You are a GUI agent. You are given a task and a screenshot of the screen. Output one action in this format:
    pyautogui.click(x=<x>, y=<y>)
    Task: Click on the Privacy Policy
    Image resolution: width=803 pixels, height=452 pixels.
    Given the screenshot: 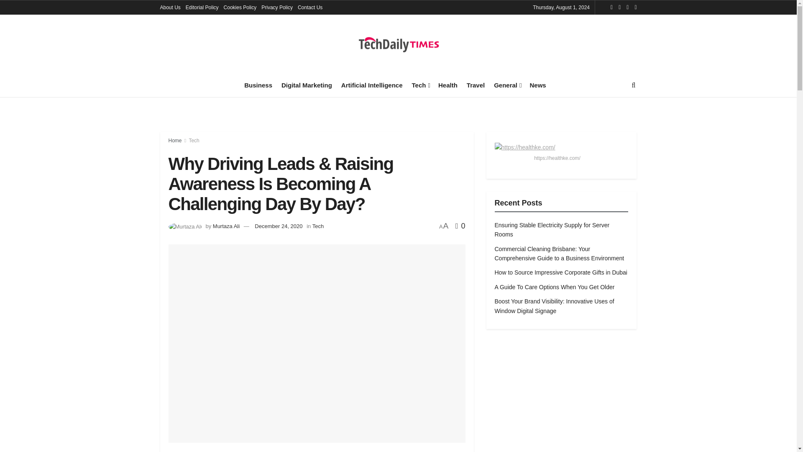 What is the action you would take?
    pyautogui.click(x=277, y=8)
    